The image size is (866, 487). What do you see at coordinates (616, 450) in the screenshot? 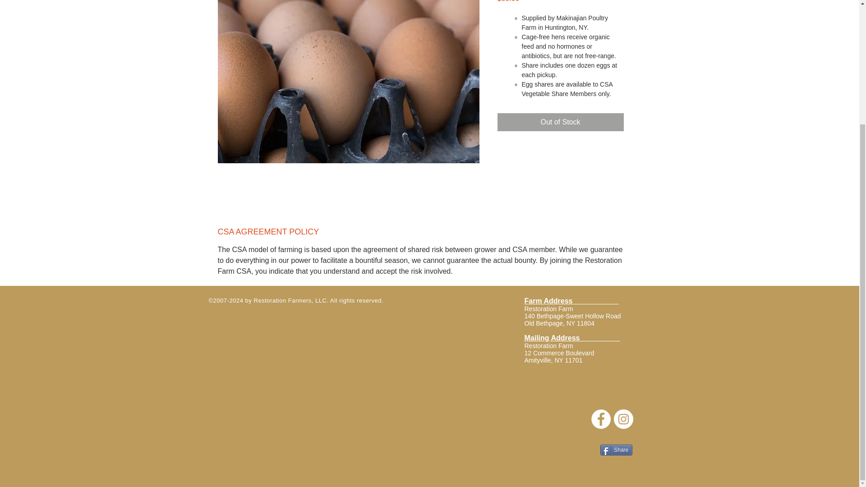
I see `Share` at bounding box center [616, 450].